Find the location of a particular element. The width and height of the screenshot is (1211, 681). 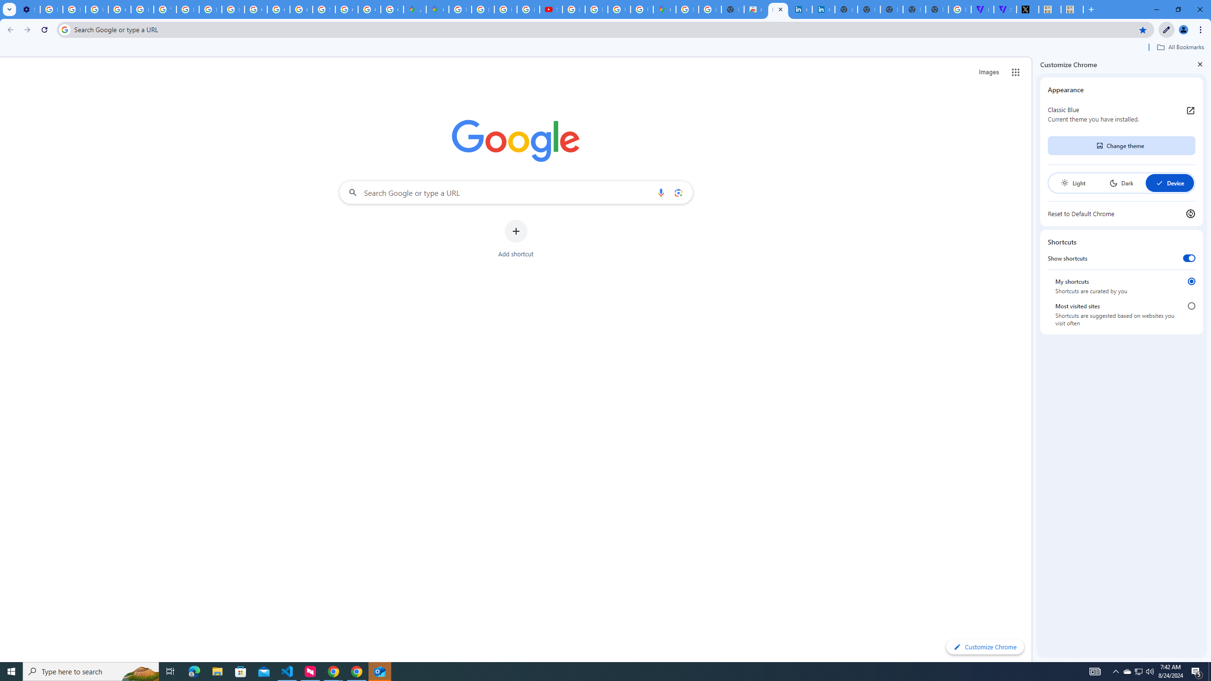

Add shortcut is located at coordinates (516, 239).